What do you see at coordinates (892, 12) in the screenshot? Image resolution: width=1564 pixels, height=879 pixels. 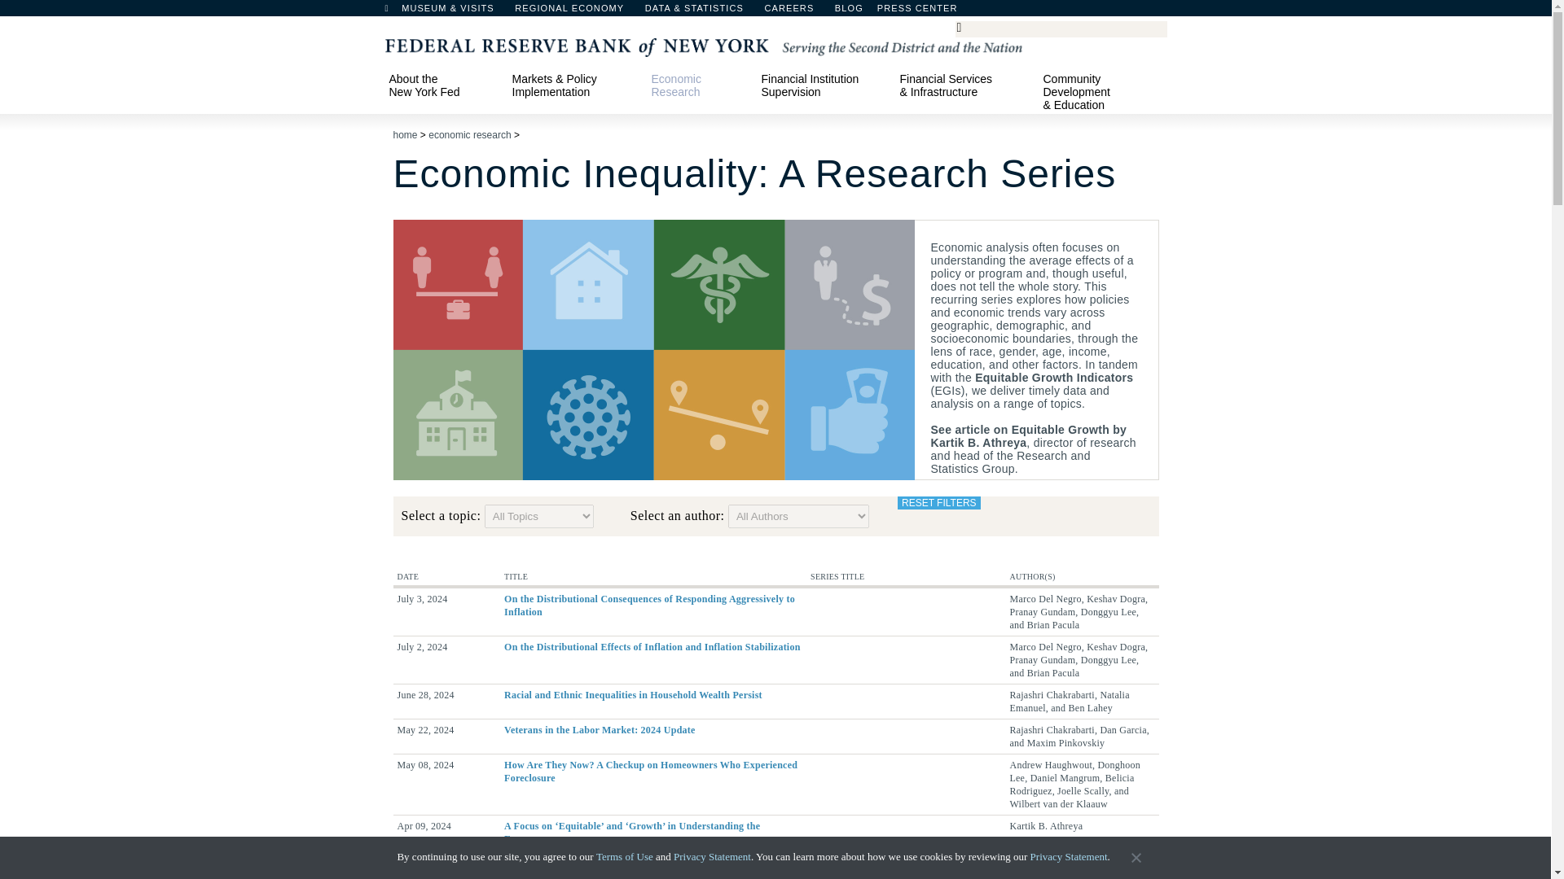 I see `Liberty Street Economics Blog` at bounding box center [892, 12].